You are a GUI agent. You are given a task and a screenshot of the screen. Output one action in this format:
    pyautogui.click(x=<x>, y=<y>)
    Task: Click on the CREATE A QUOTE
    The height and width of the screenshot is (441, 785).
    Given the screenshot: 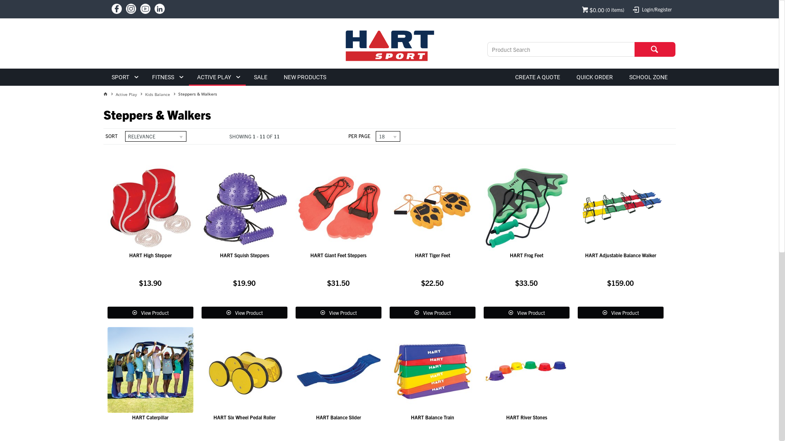 What is the action you would take?
    pyautogui.click(x=538, y=77)
    